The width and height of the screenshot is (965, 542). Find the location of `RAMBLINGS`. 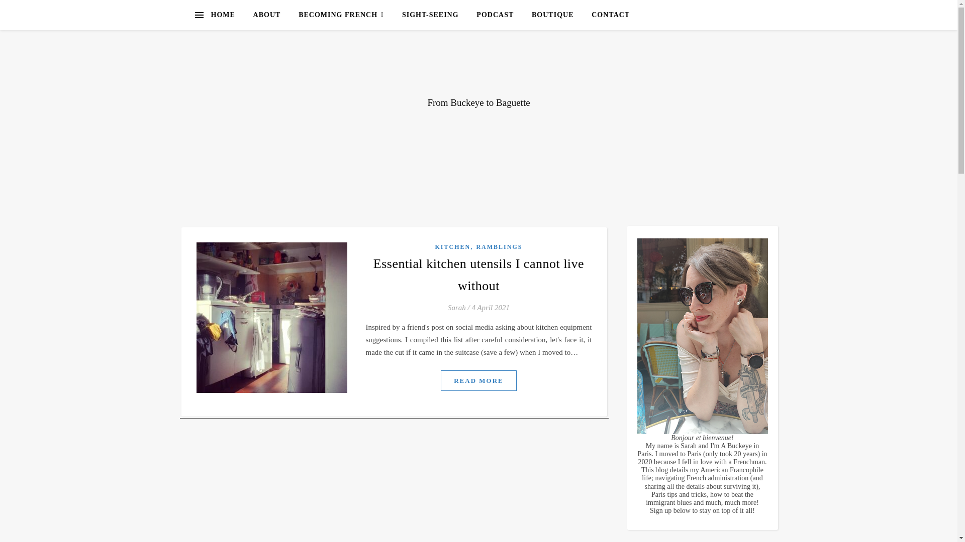

RAMBLINGS is located at coordinates (499, 246).